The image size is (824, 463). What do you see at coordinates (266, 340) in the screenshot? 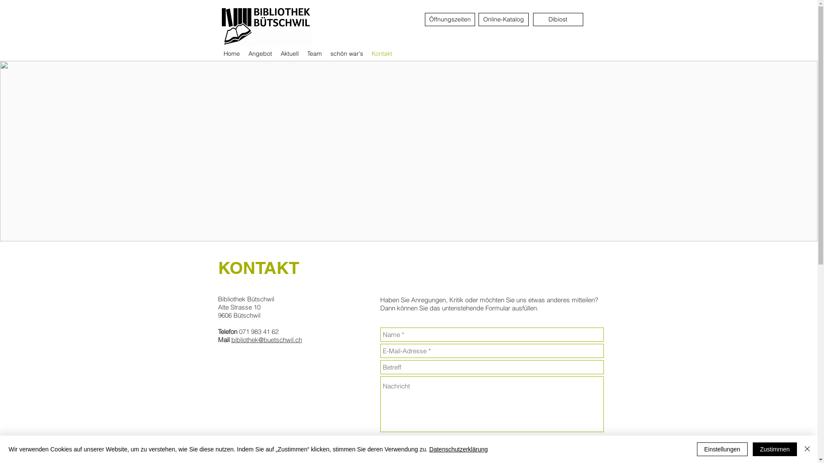
I see `bibliothek@buetschwil.ch` at bounding box center [266, 340].